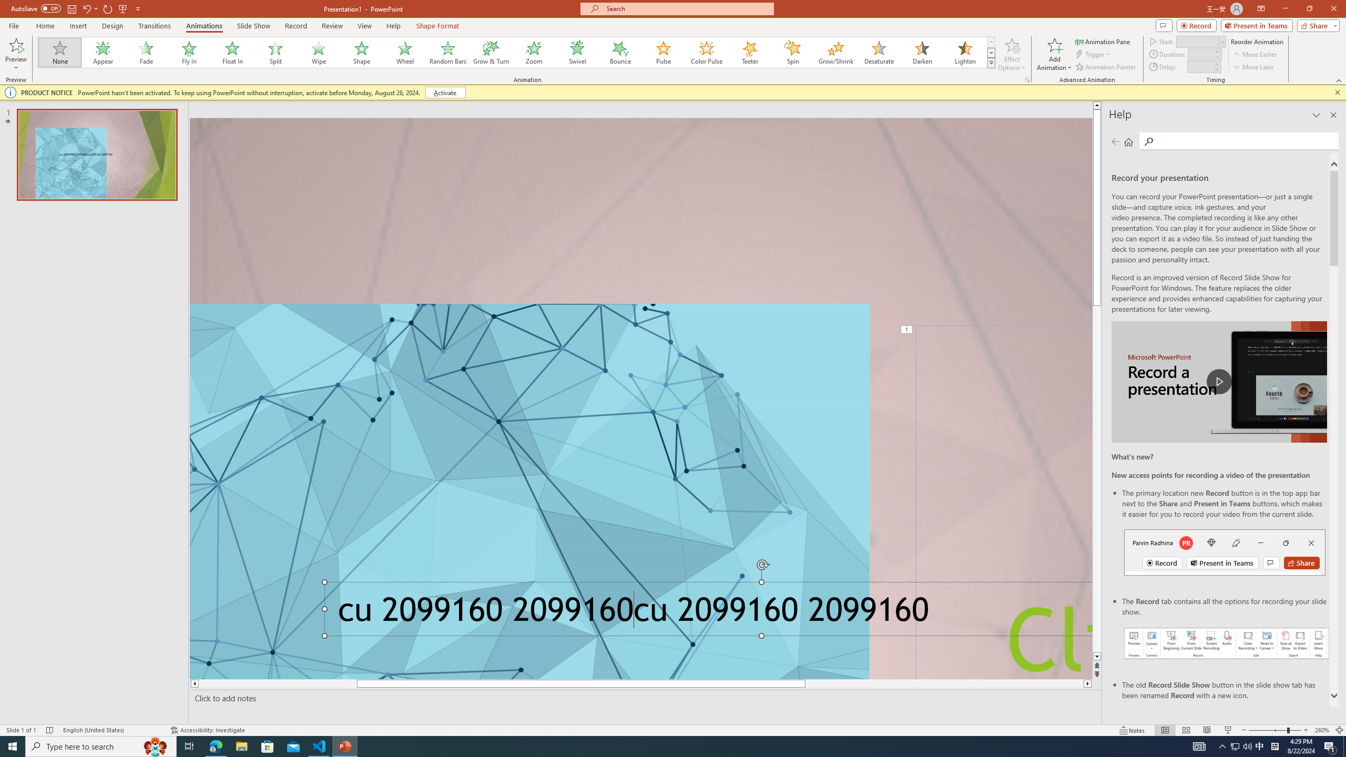  Describe the element at coordinates (1253, 67) in the screenshot. I see `Move Later` at that location.